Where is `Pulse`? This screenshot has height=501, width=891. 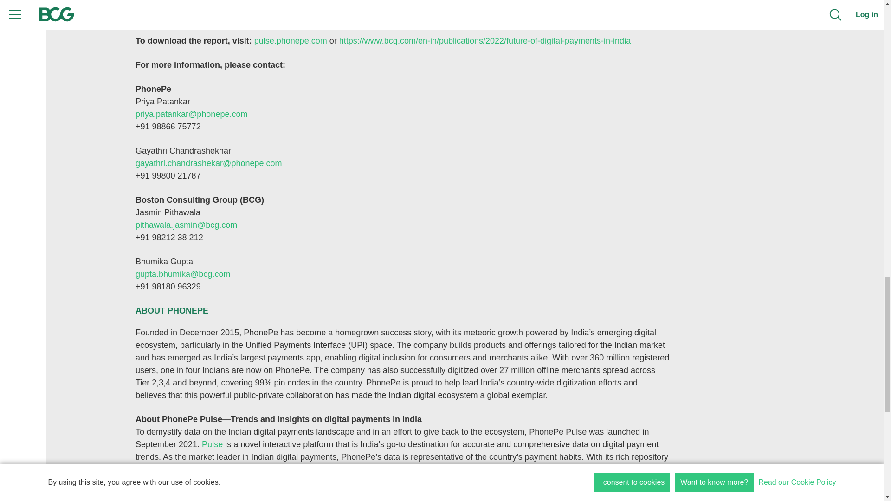
Pulse is located at coordinates (213, 444).